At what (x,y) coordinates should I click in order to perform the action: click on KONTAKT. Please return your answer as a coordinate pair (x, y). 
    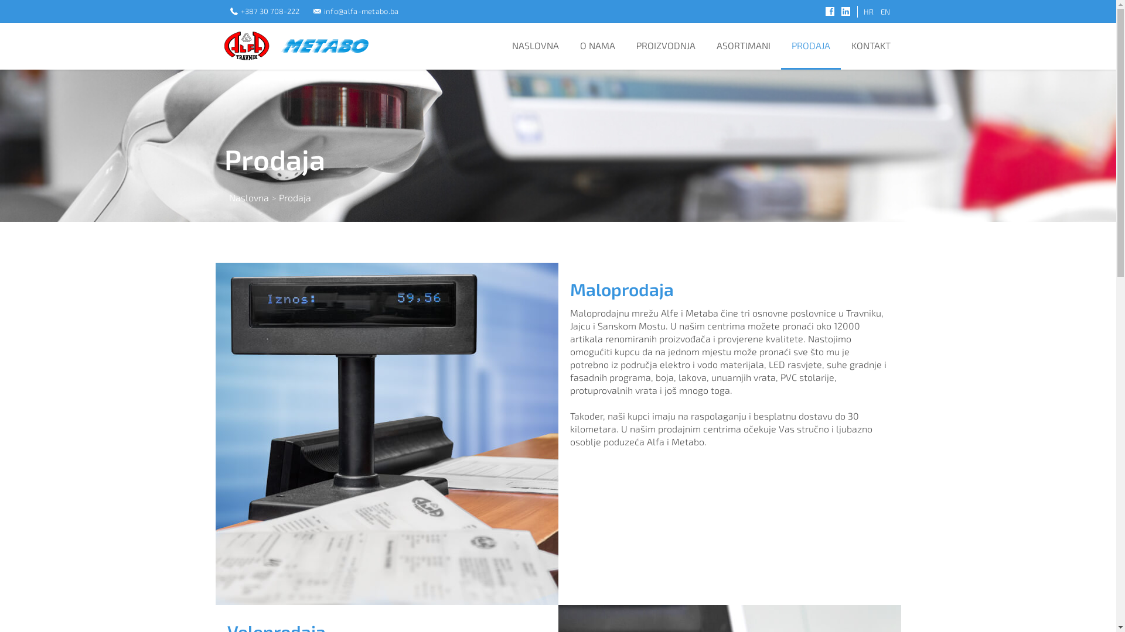
    Looking at the image, I should click on (871, 45).